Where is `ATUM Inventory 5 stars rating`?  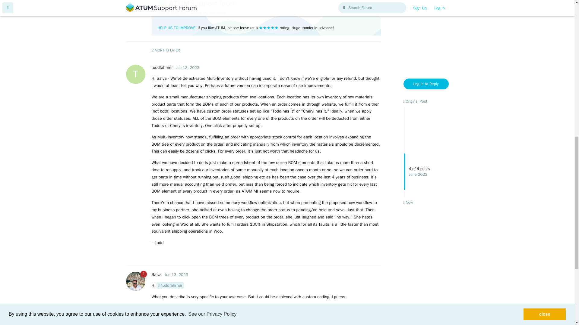
ATUM Inventory 5 stars rating is located at coordinates (268, 28).